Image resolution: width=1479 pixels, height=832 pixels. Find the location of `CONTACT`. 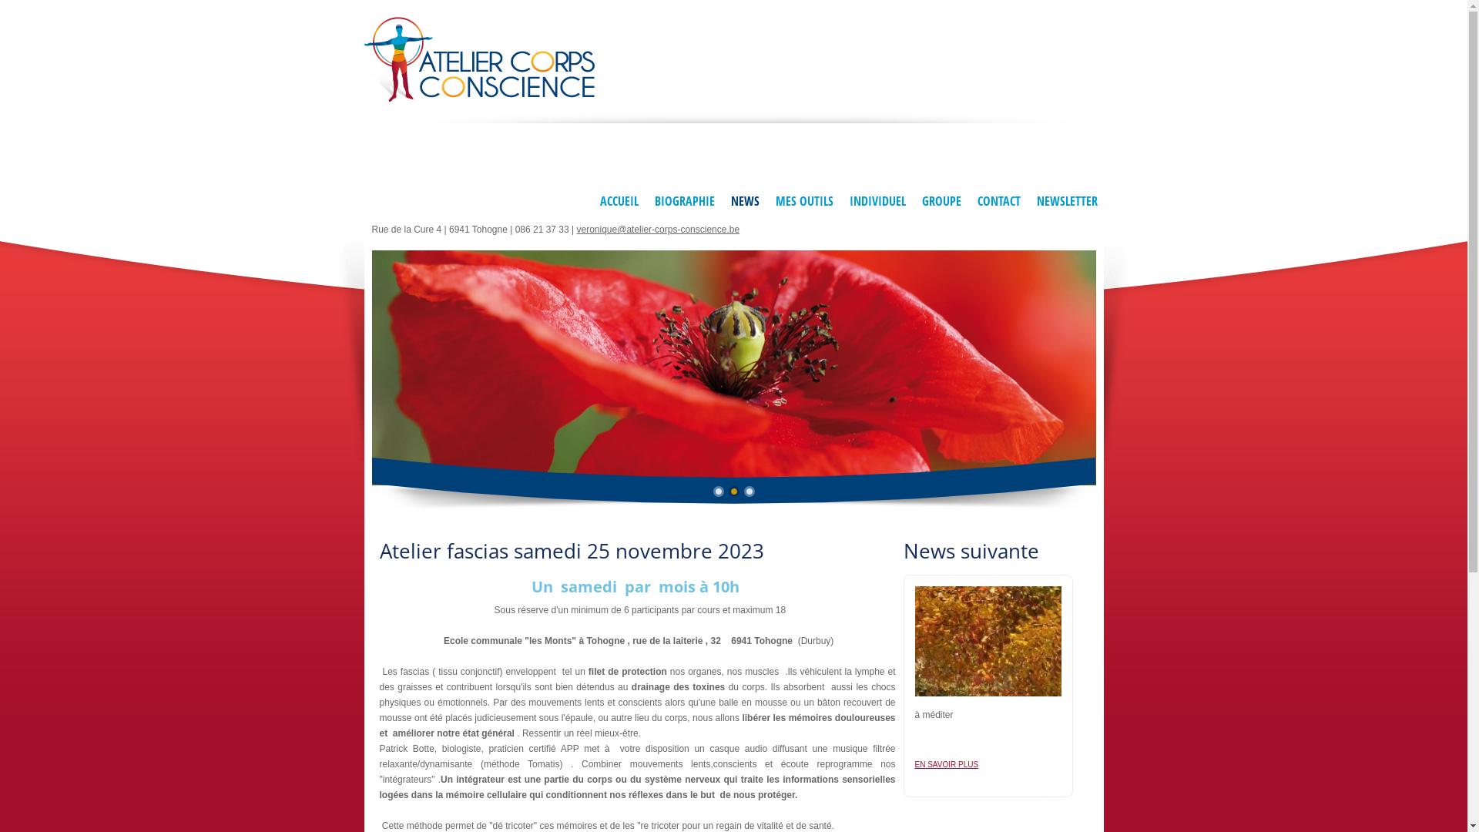

CONTACT is located at coordinates (997, 203).